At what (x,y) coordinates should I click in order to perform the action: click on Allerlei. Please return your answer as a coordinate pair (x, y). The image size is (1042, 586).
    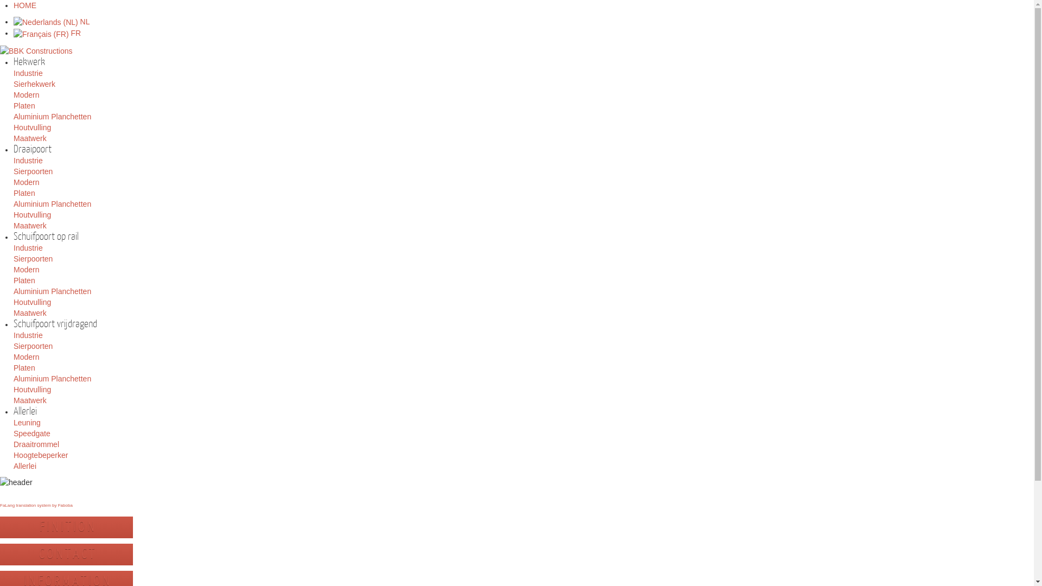
    Looking at the image, I should click on (25, 466).